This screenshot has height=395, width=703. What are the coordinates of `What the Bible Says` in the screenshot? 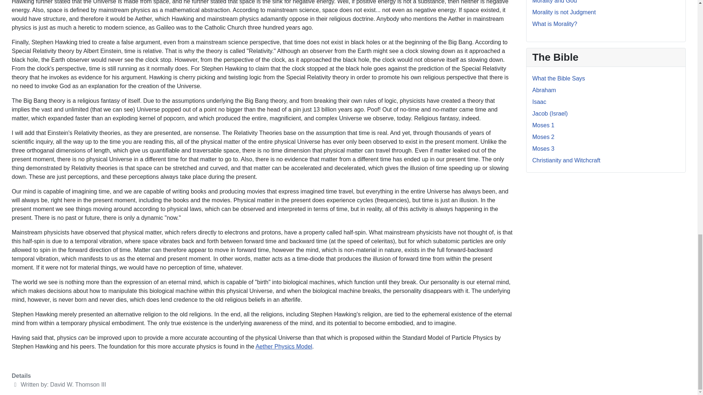 It's located at (558, 78).